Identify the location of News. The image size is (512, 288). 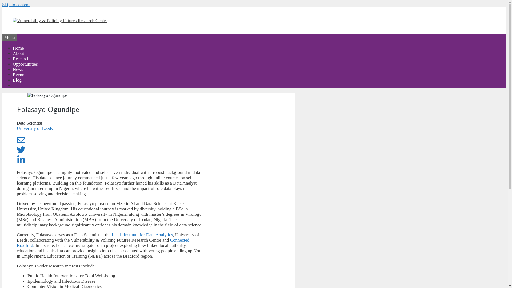
(18, 69).